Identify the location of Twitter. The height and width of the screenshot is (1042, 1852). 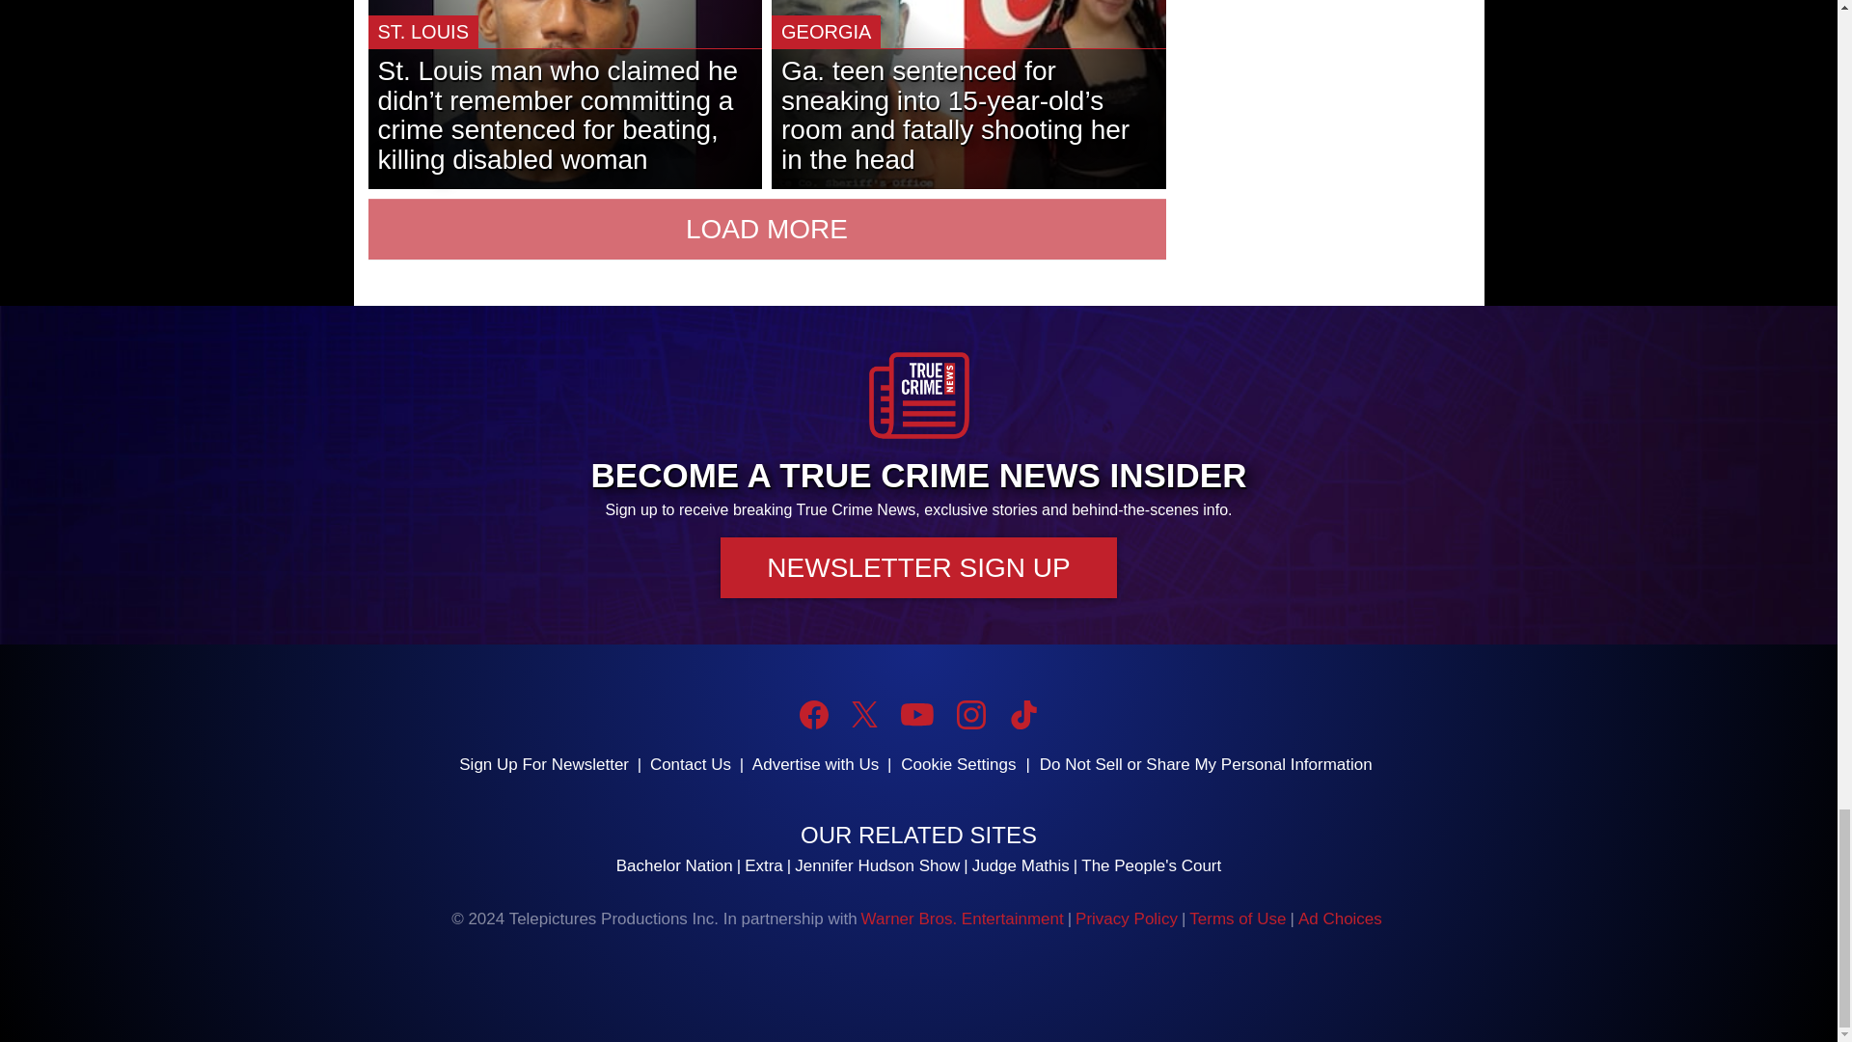
(864, 714).